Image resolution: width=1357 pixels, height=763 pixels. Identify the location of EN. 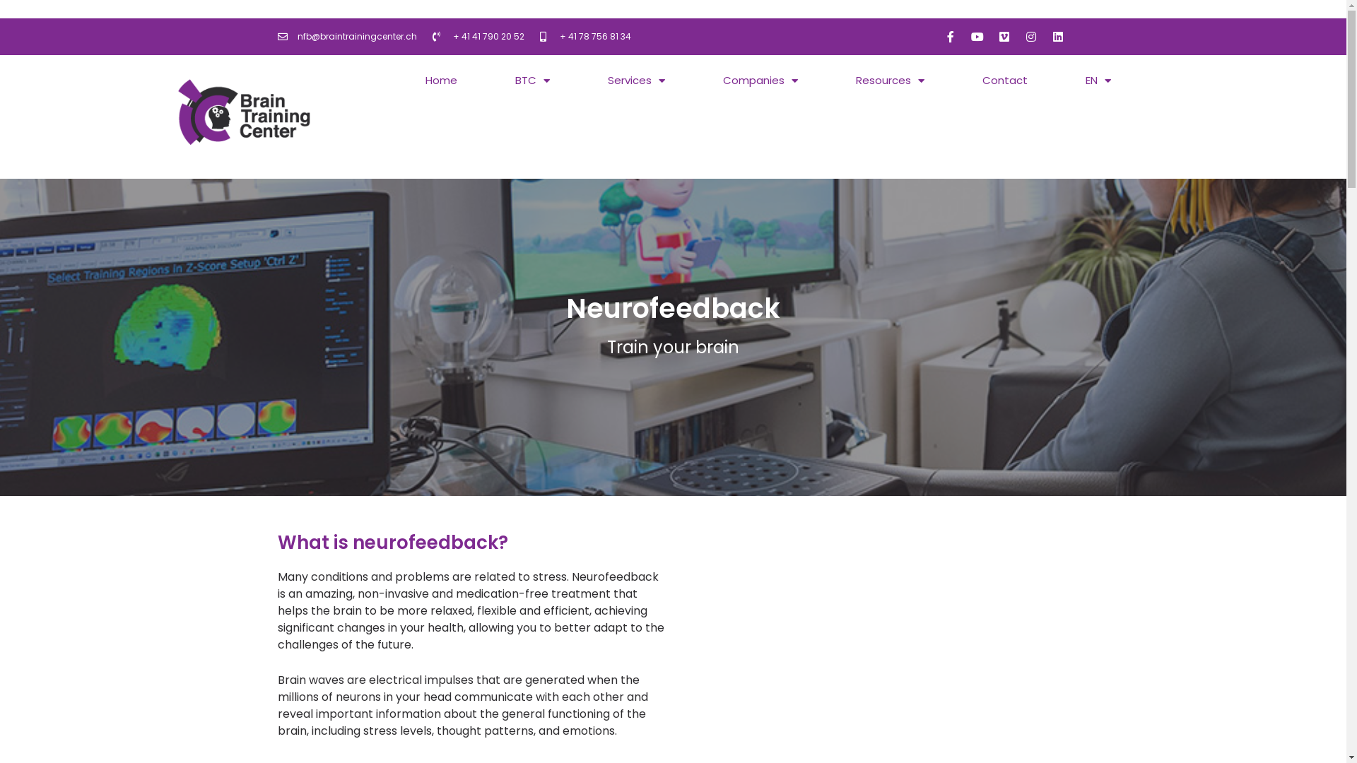
(1098, 81).